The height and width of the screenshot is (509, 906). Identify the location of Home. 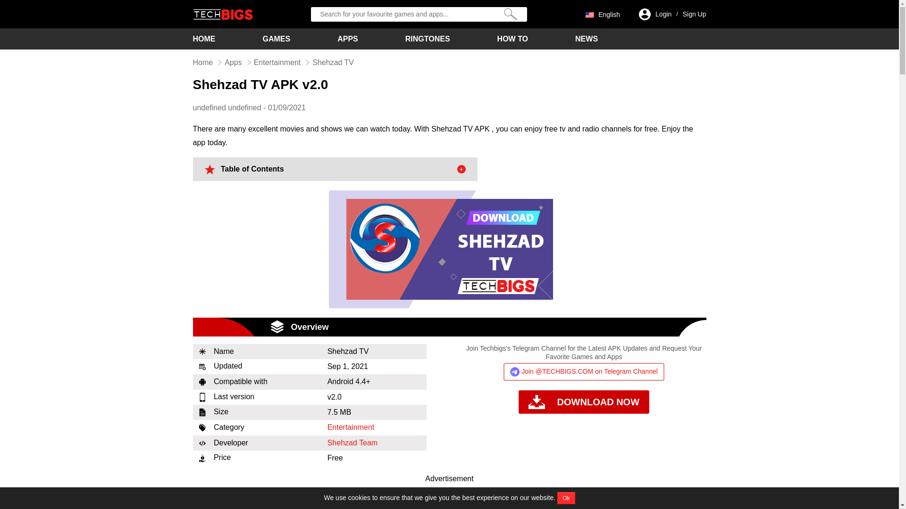
(202, 62).